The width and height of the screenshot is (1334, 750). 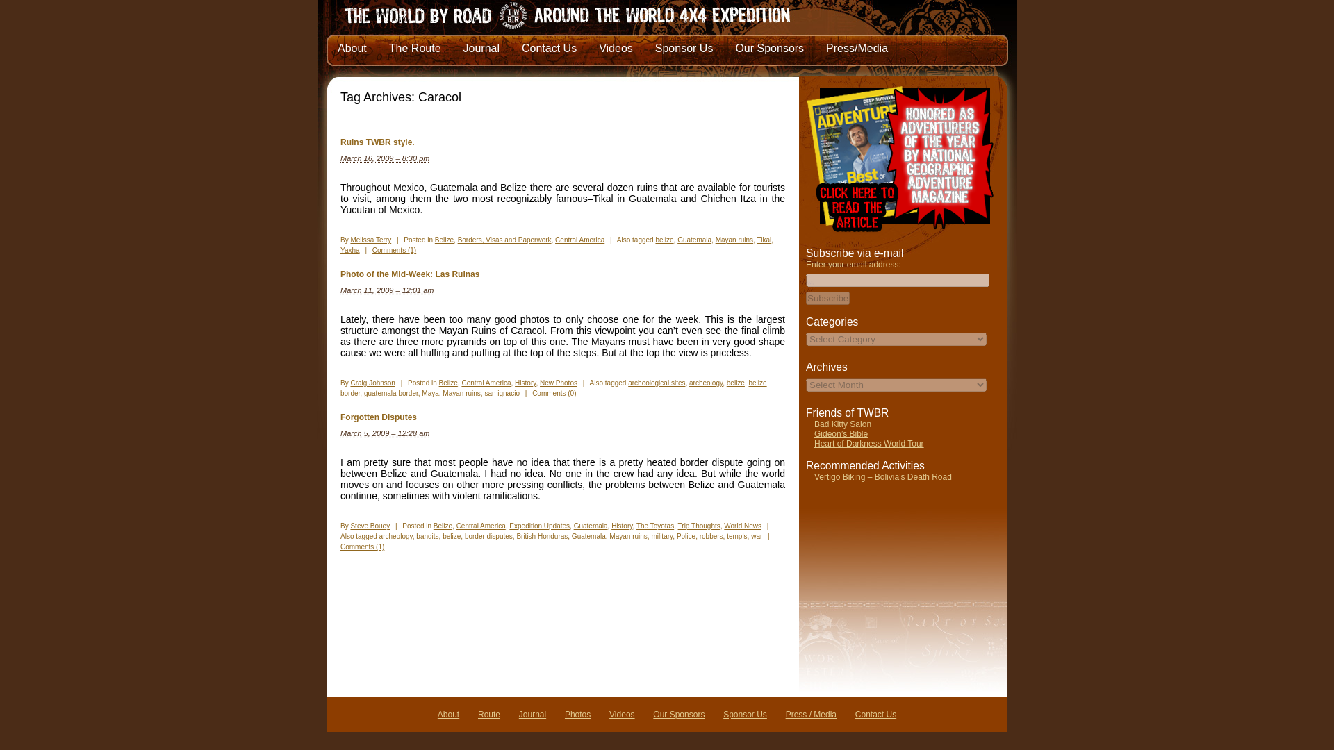 What do you see at coordinates (694, 240) in the screenshot?
I see `Guatemala` at bounding box center [694, 240].